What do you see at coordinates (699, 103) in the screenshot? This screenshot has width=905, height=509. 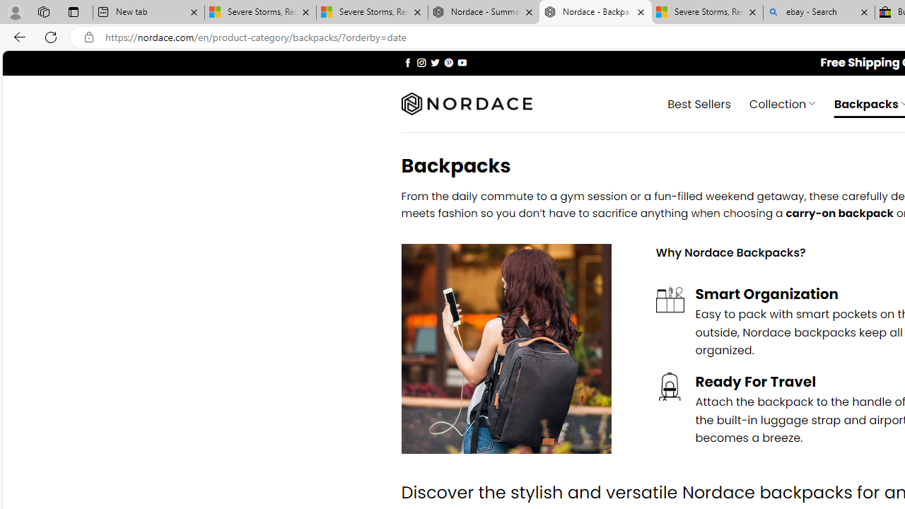 I see `  Best Sellers` at bounding box center [699, 103].